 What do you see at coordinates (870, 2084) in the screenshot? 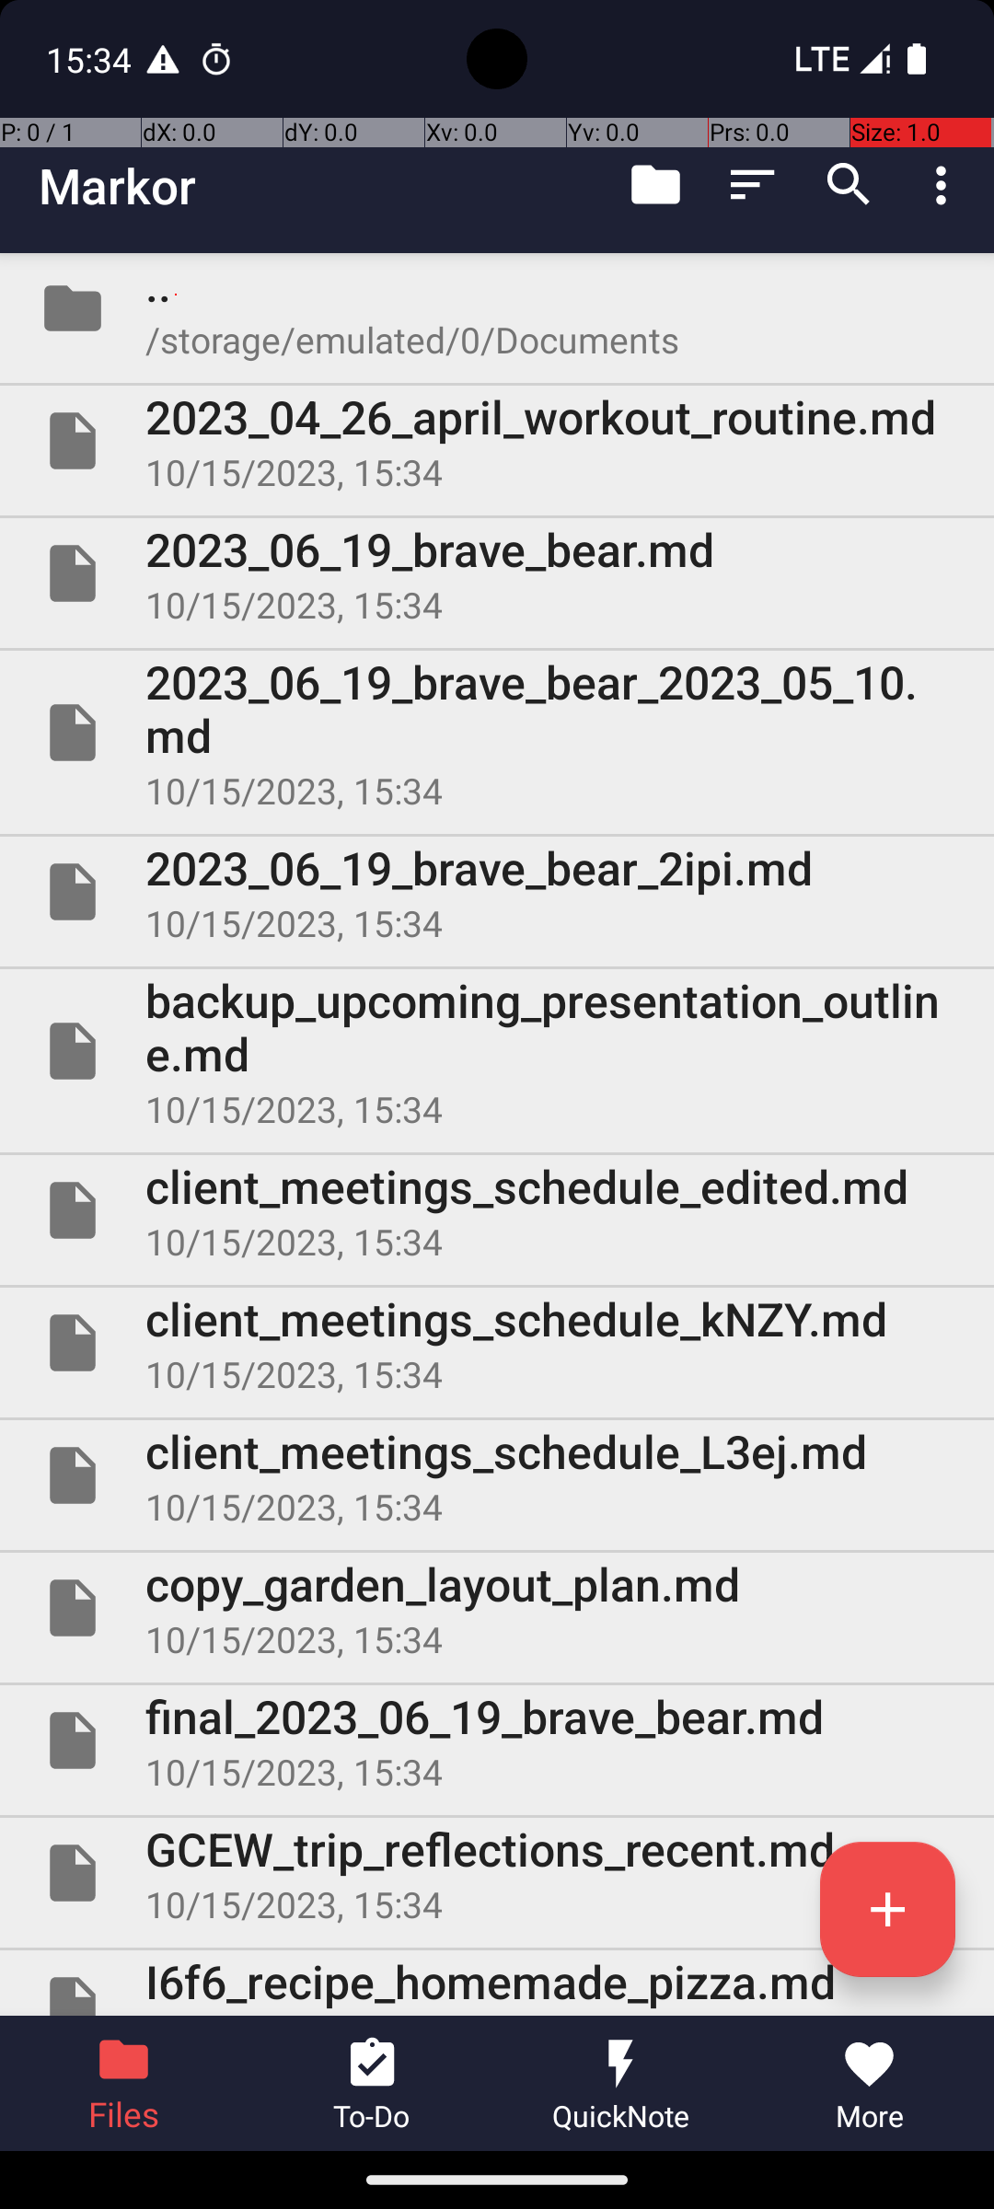
I see `More` at bounding box center [870, 2084].